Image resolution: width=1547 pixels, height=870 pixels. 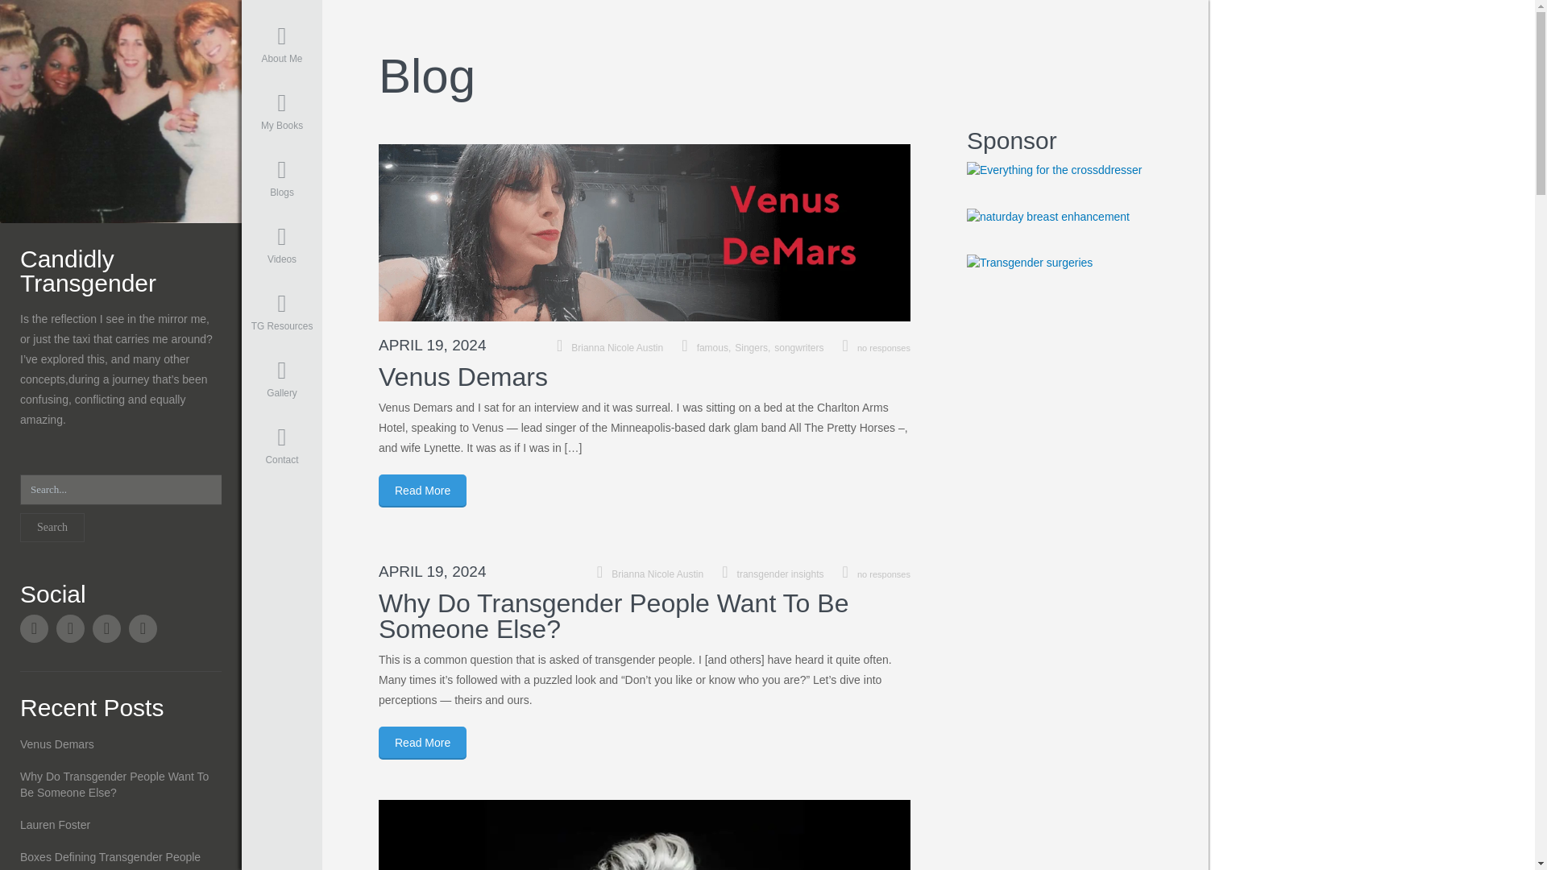 I want to click on Read More, so click(x=422, y=490).